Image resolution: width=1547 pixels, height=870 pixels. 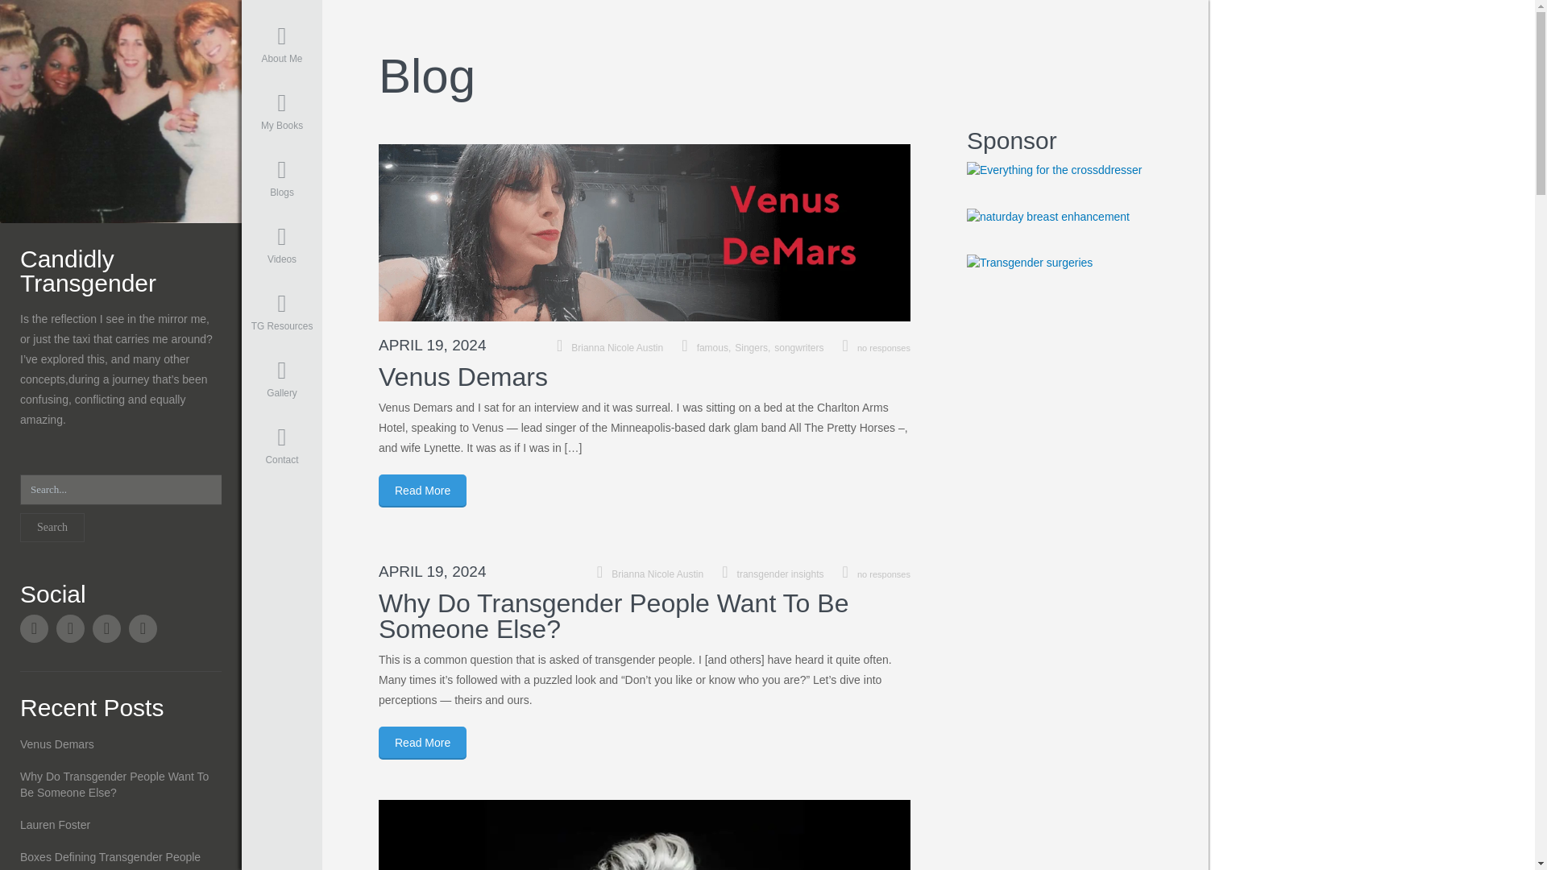 I want to click on Read More, so click(x=422, y=490).